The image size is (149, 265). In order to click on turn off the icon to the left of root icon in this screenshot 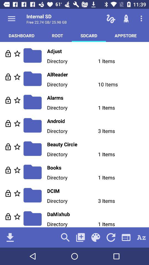, I will do `click(22, 35)`.